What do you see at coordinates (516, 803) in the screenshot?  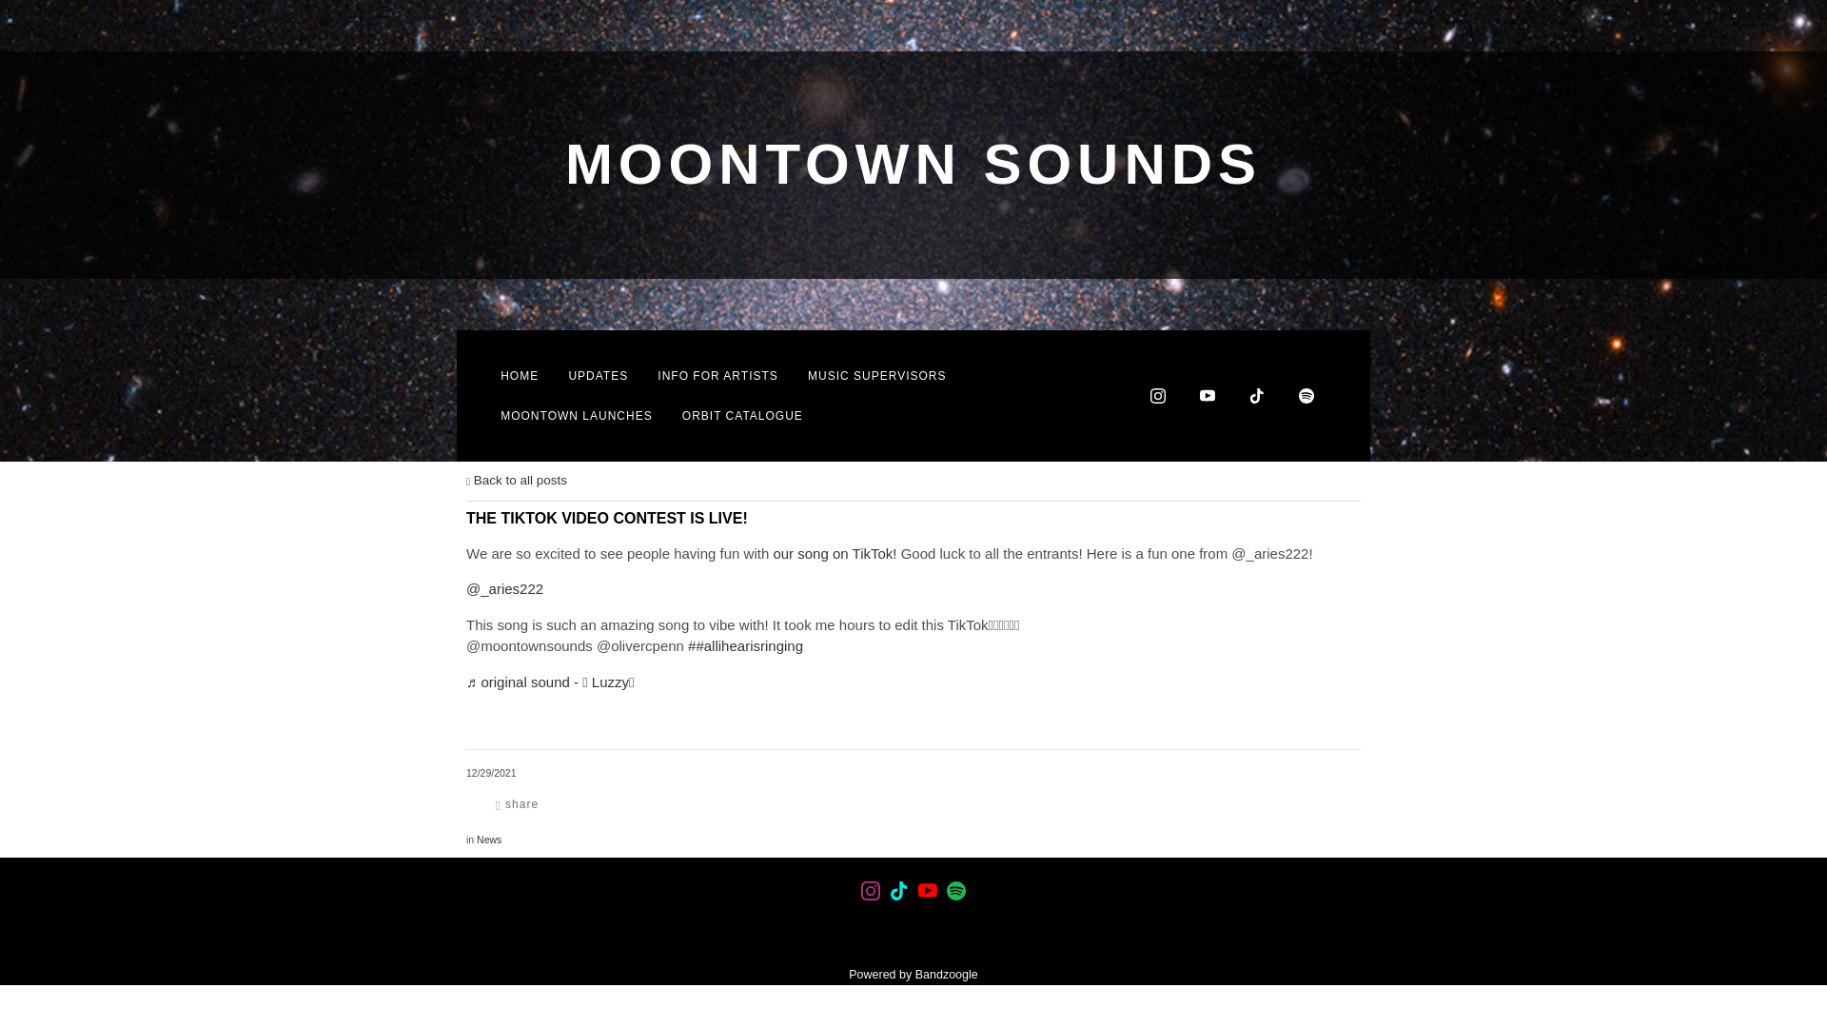 I see `Share The TikTok Video Contest is Live!` at bounding box center [516, 803].